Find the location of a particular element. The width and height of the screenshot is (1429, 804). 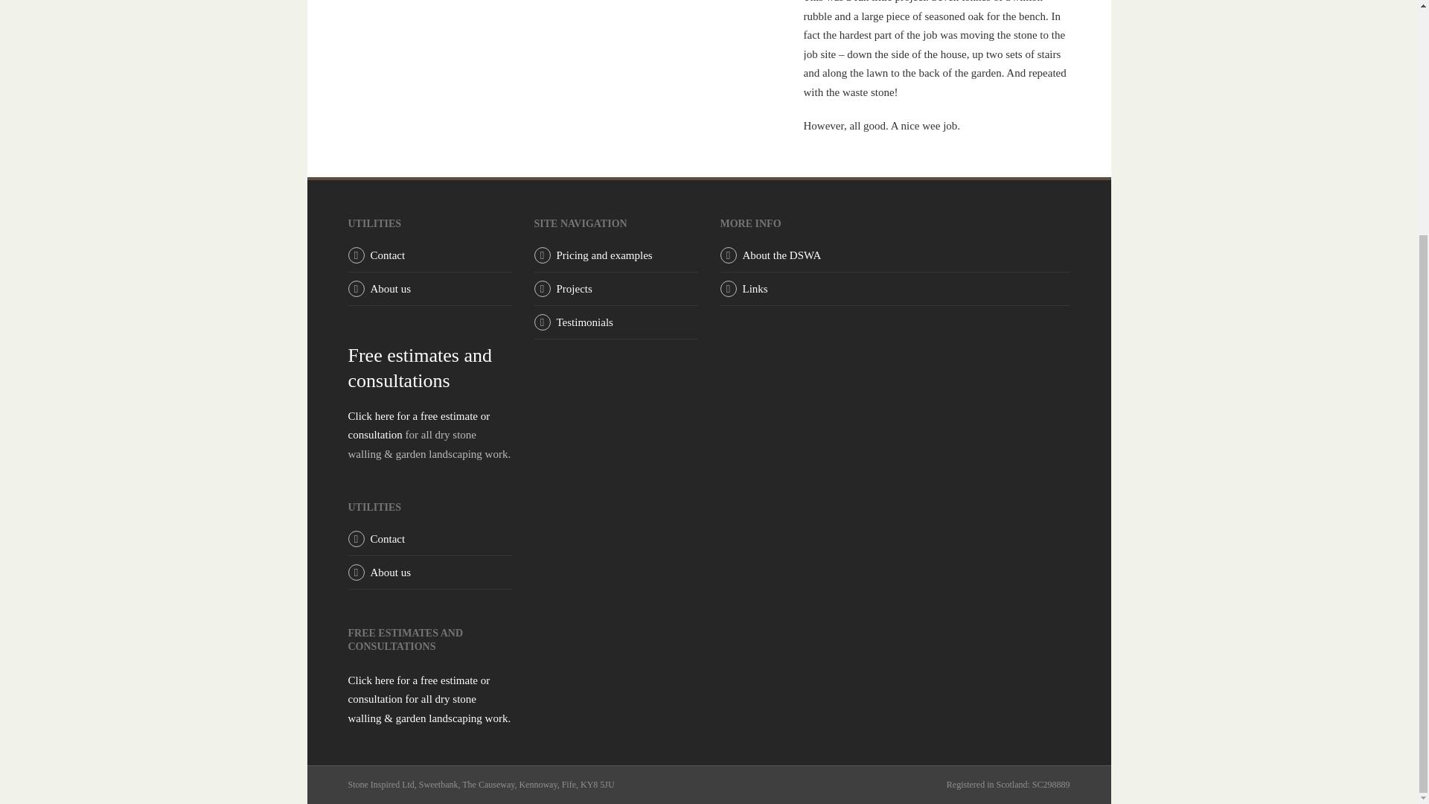

free estimate or consultation is located at coordinates (430, 700).